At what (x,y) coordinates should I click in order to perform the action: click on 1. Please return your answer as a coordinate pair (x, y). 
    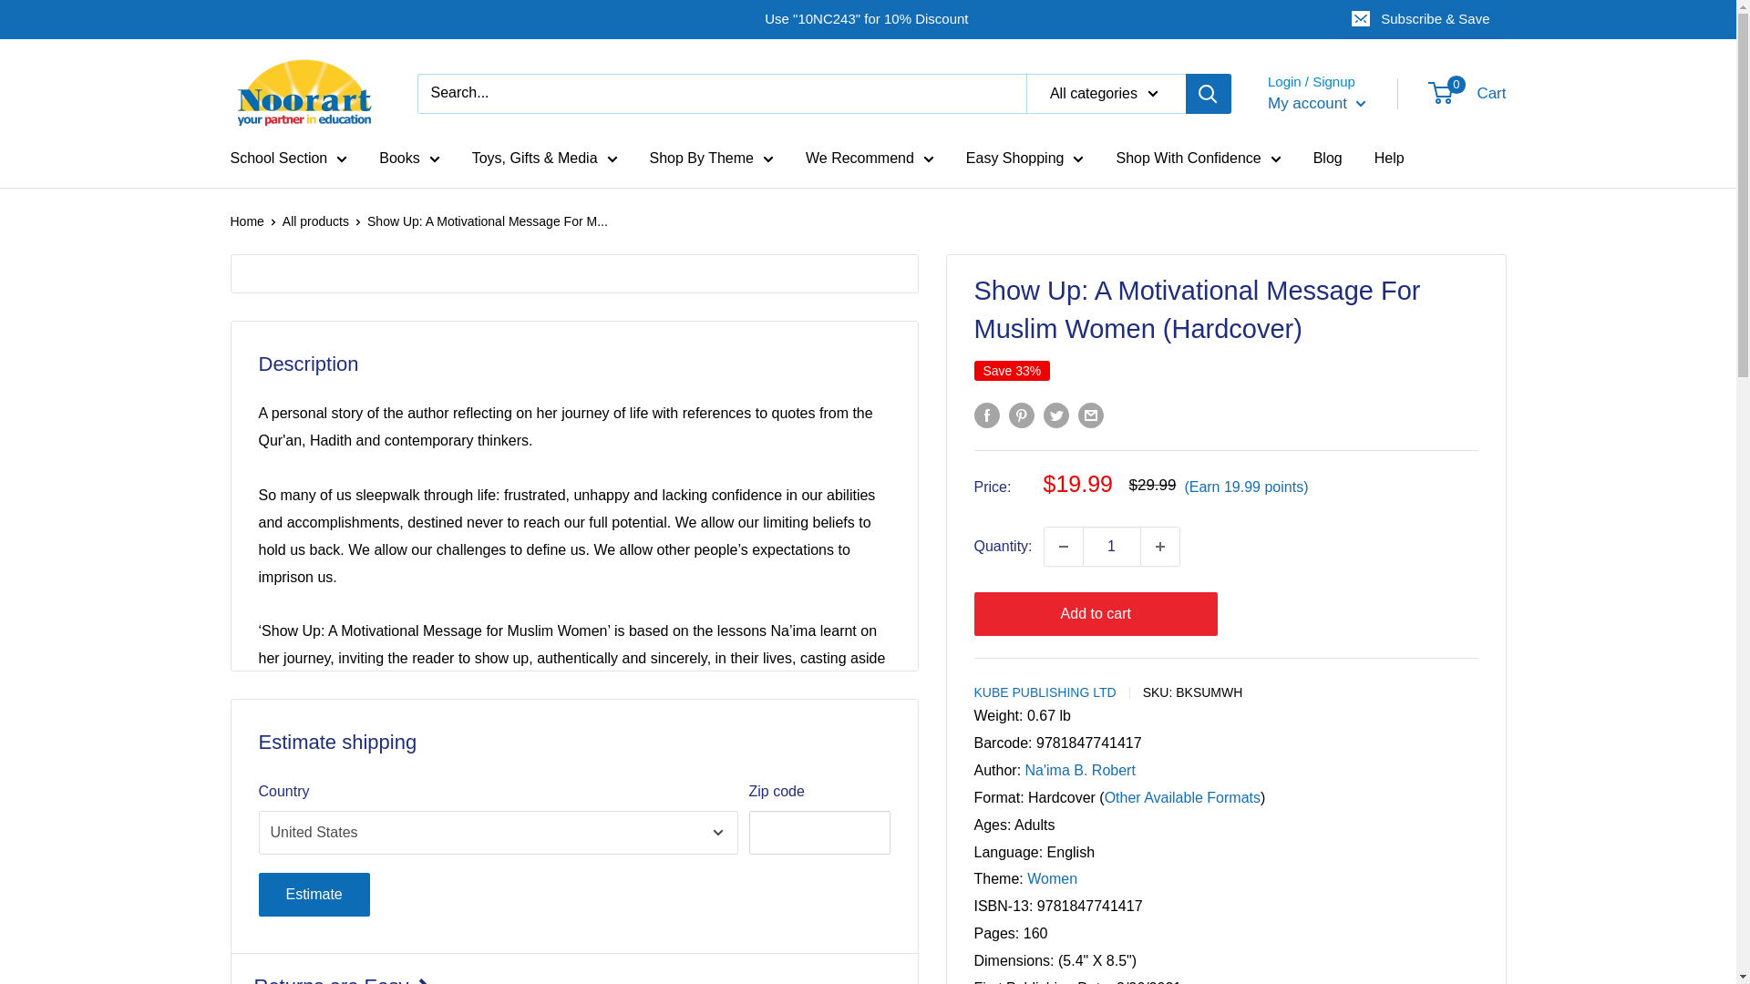
    Looking at the image, I should click on (1112, 547).